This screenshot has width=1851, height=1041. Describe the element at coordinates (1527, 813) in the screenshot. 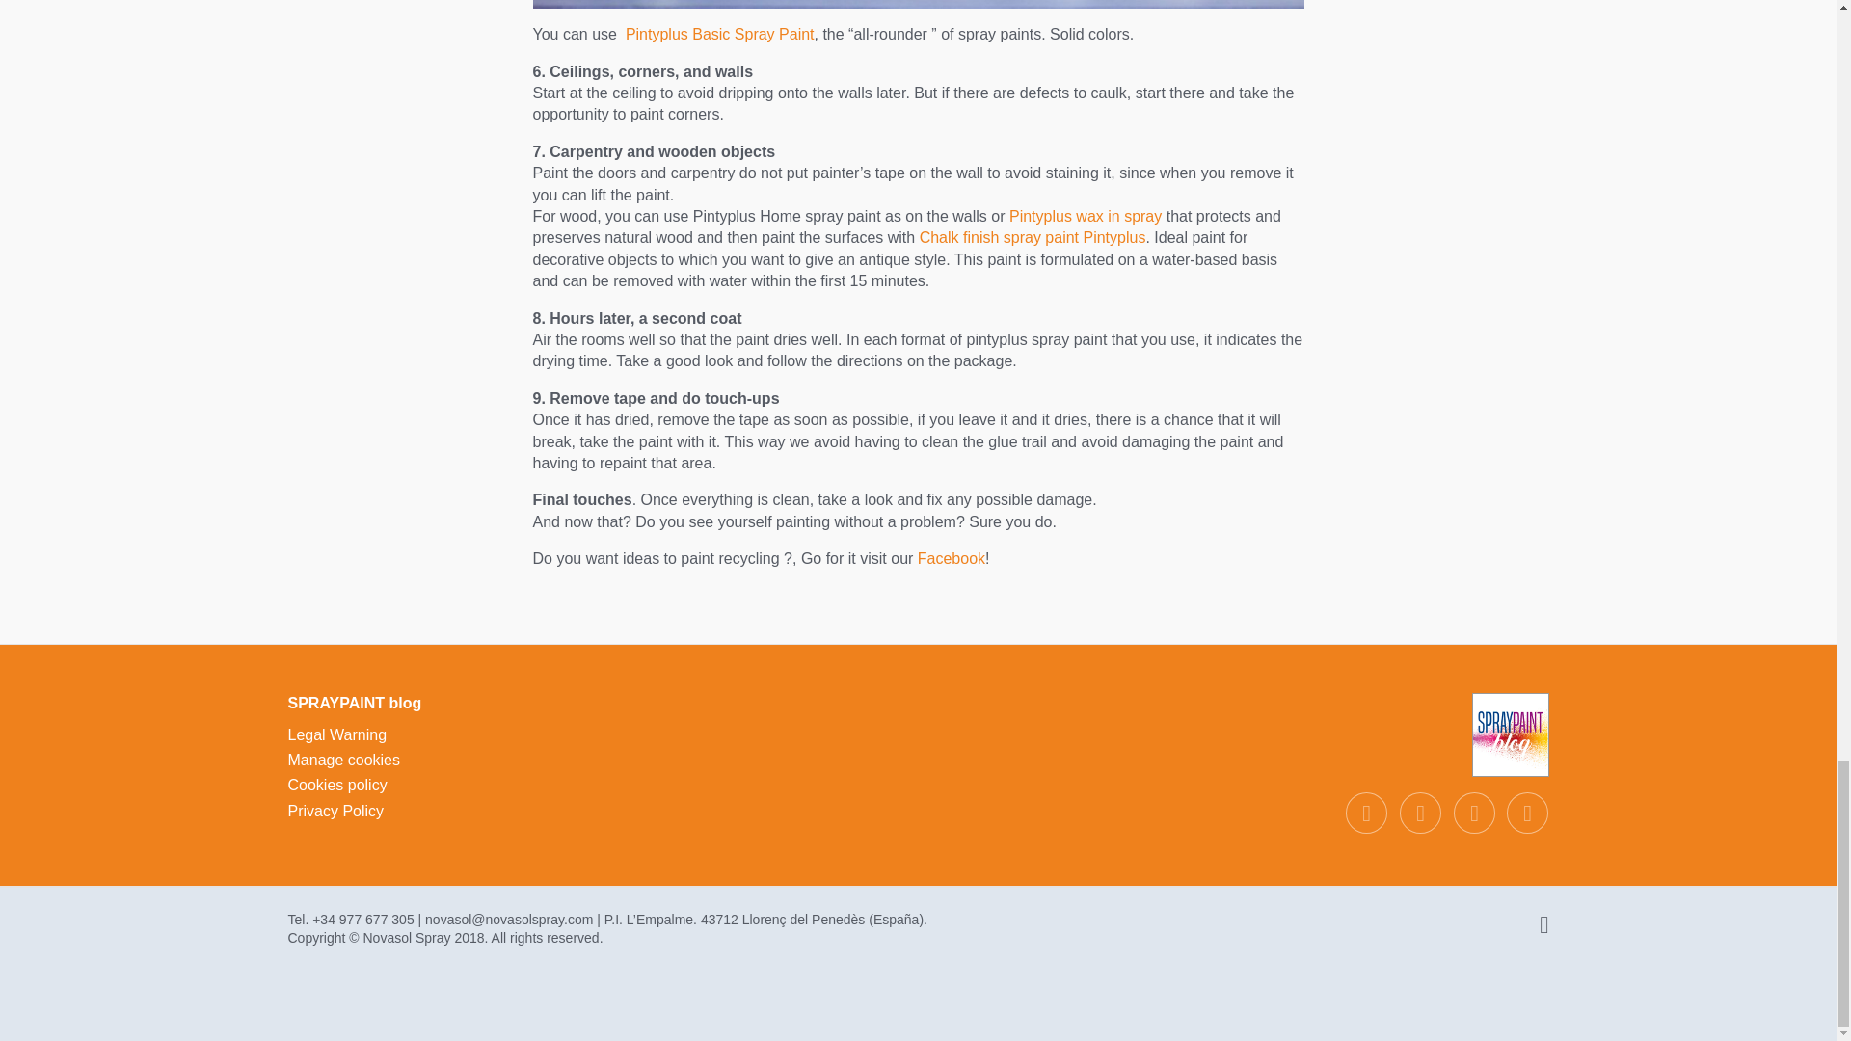

I see `youtube` at that location.